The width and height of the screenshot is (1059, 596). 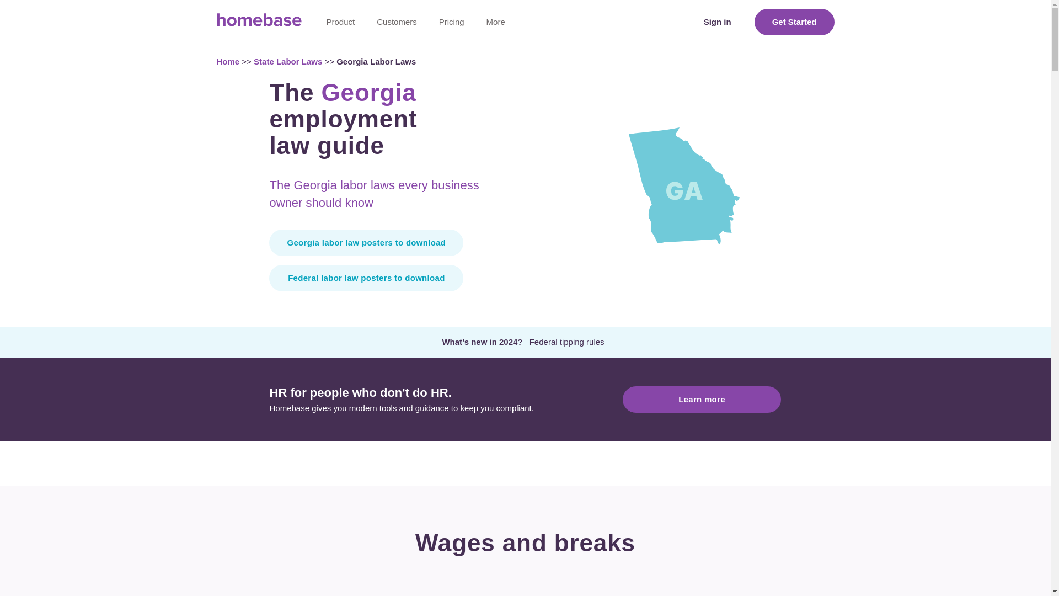 What do you see at coordinates (366, 243) in the screenshot?
I see `Georgia labor law posters to download` at bounding box center [366, 243].